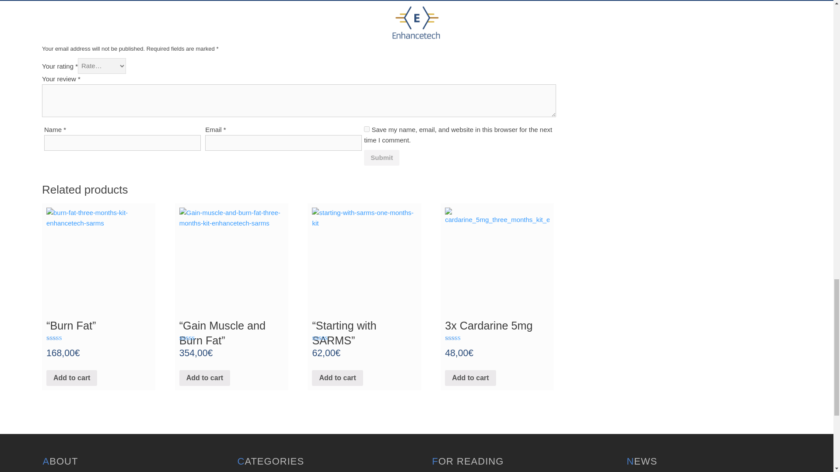 This screenshot has height=472, width=840. Describe the element at coordinates (470, 378) in the screenshot. I see `Add to cart` at that location.